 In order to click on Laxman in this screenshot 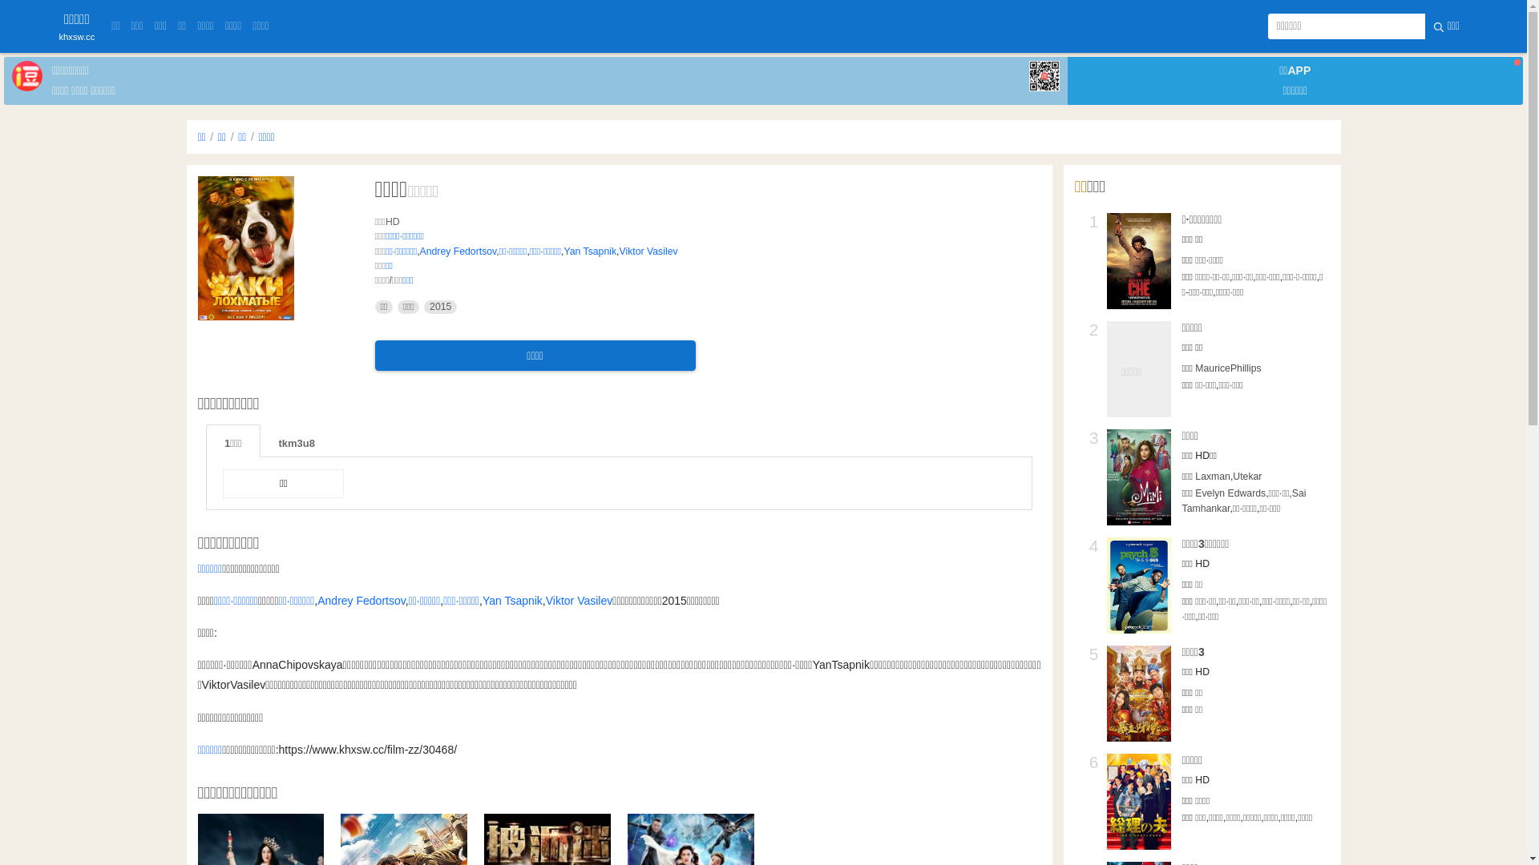, I will do `click(1213, 477)`.